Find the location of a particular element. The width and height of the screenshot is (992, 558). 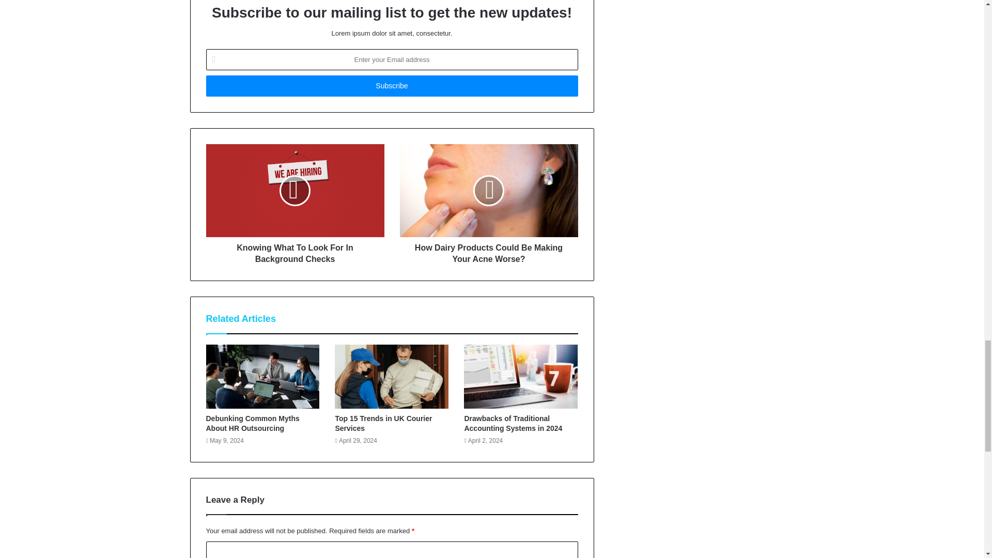

Subscribe is located at coordinates (391, 86).